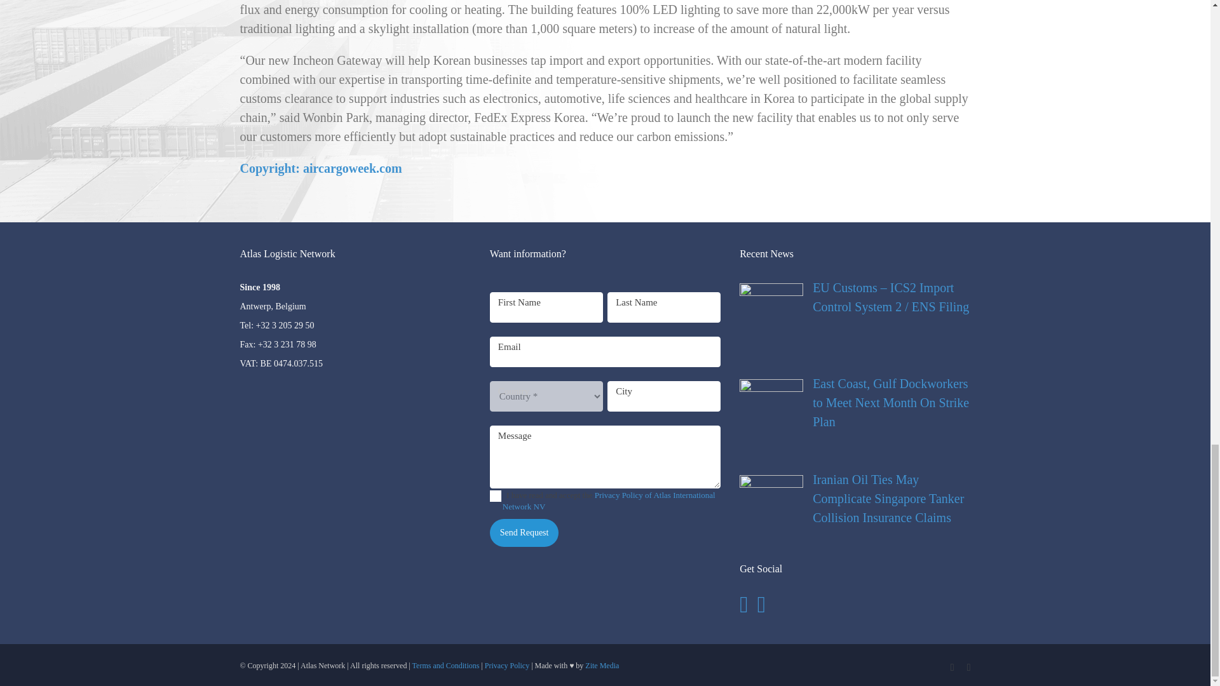 The height and width of the screenshot is (686, 1220). Describe the element at coordinates (445, 666) in the screenshot. I see `Terms and Conditions` at that location.